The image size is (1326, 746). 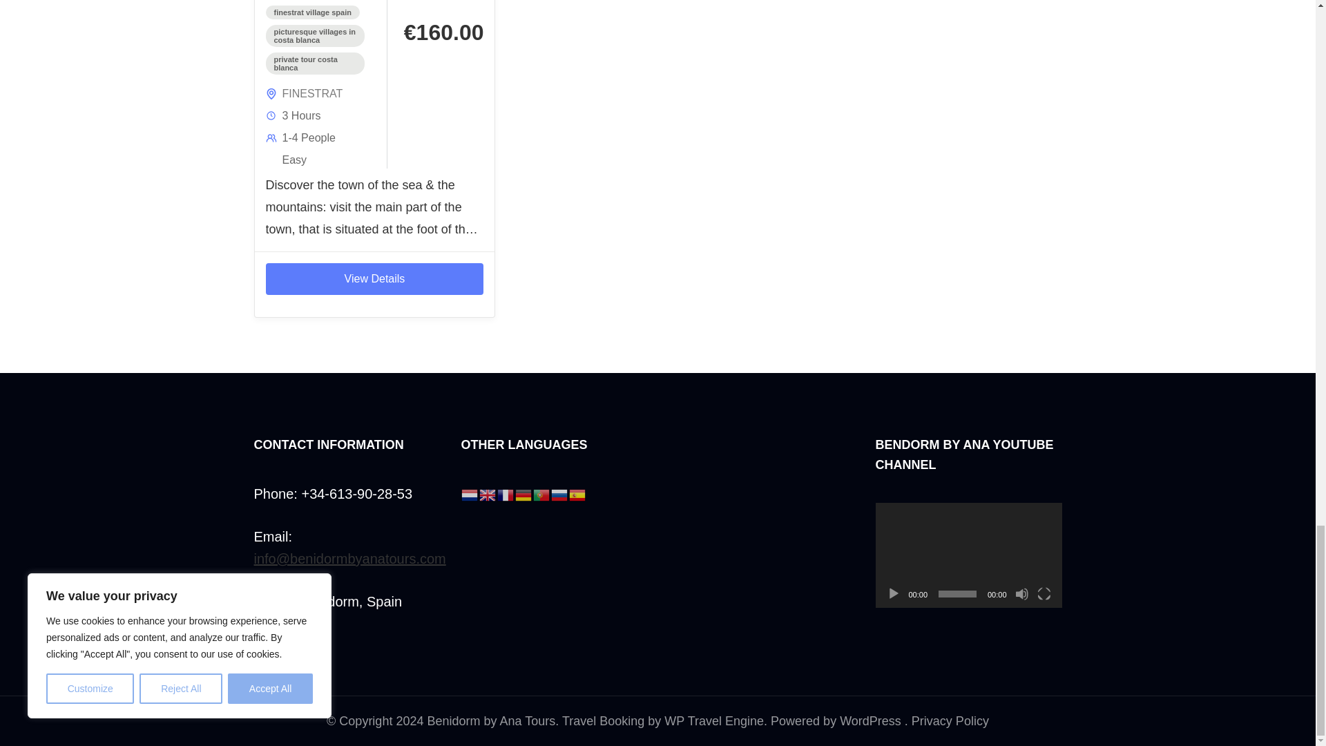 I want to click on Mute, so click(x=1022, y=594).